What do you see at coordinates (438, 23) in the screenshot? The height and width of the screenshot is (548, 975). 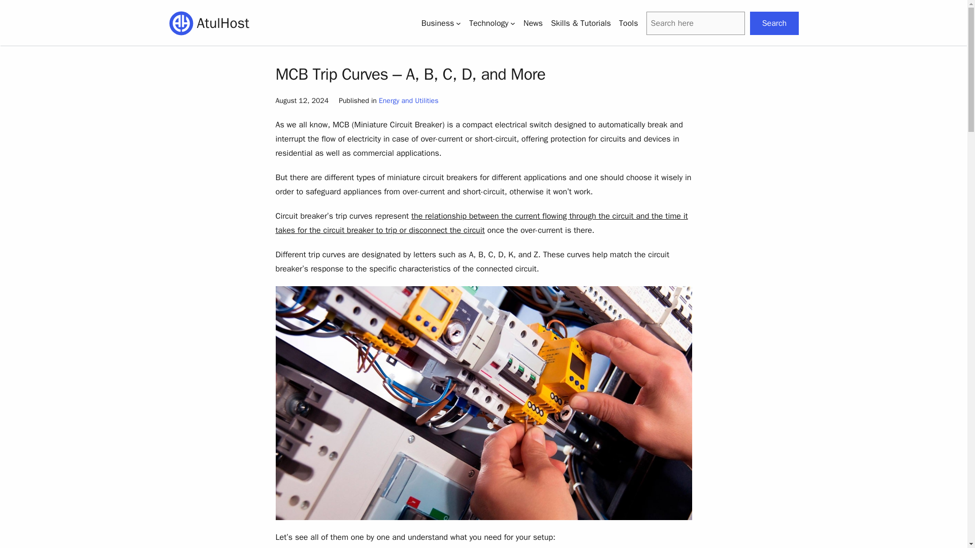 I see `Business` at bounding box center [438, 23].